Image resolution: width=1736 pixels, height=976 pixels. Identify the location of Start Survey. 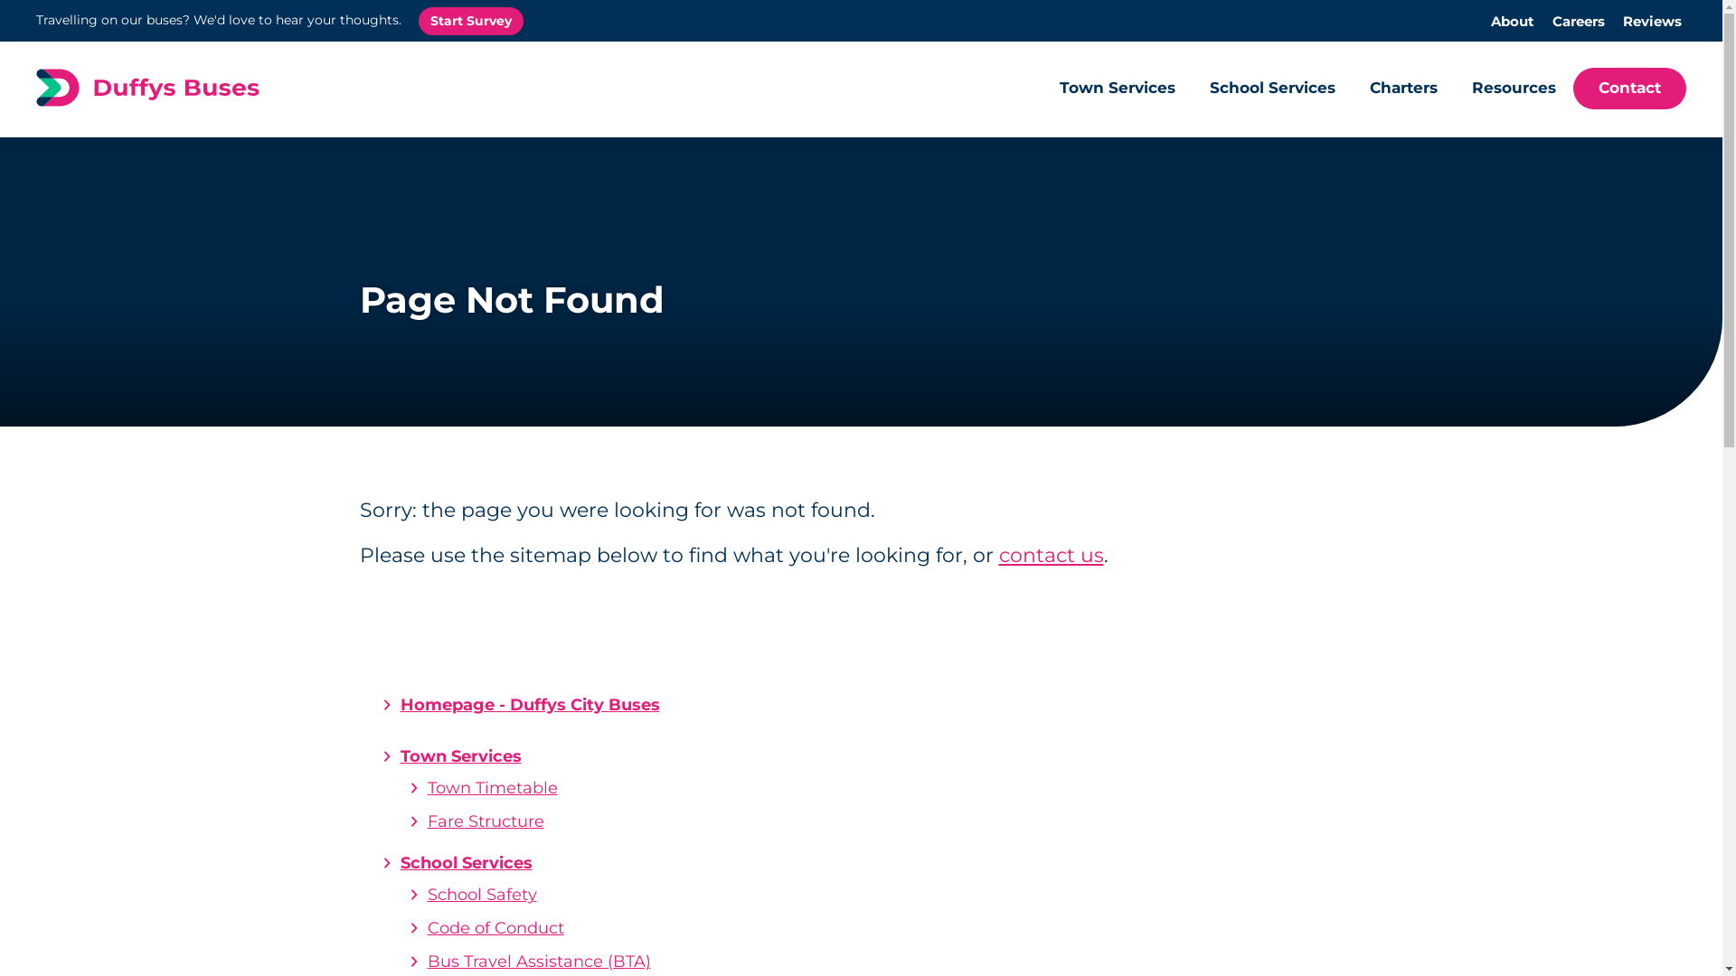
(471, 21).